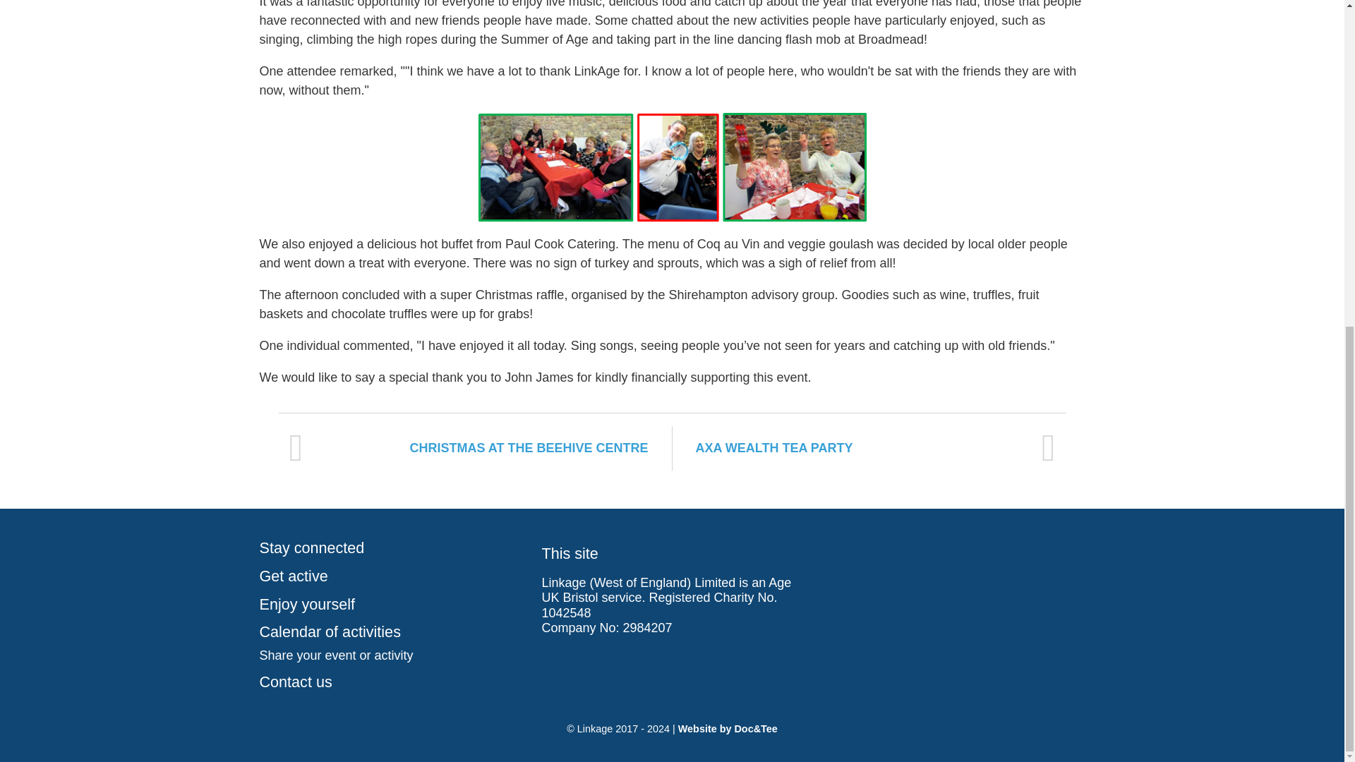 The image size is (1355, 762). What do you see at coordinates (390, 682) in the screenshot?
I see `Contact us` at bounding box center [390, 682].